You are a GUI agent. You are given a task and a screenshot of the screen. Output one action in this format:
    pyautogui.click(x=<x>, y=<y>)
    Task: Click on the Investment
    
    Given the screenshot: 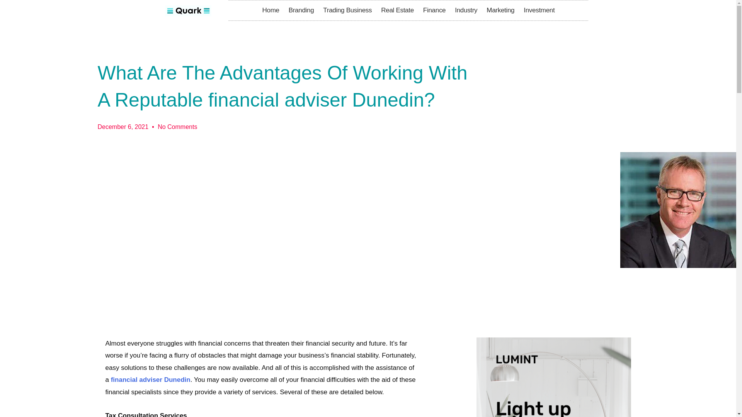 What is the action you would take?
    pyautogui.click(x=539, y=10)
    